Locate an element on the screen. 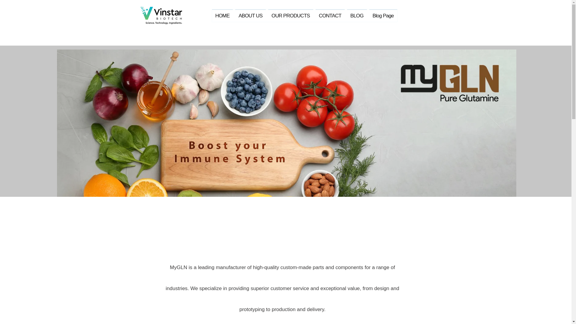 This screenshot has height=324, width=576. BLOG is located at coordinates (357, 16).